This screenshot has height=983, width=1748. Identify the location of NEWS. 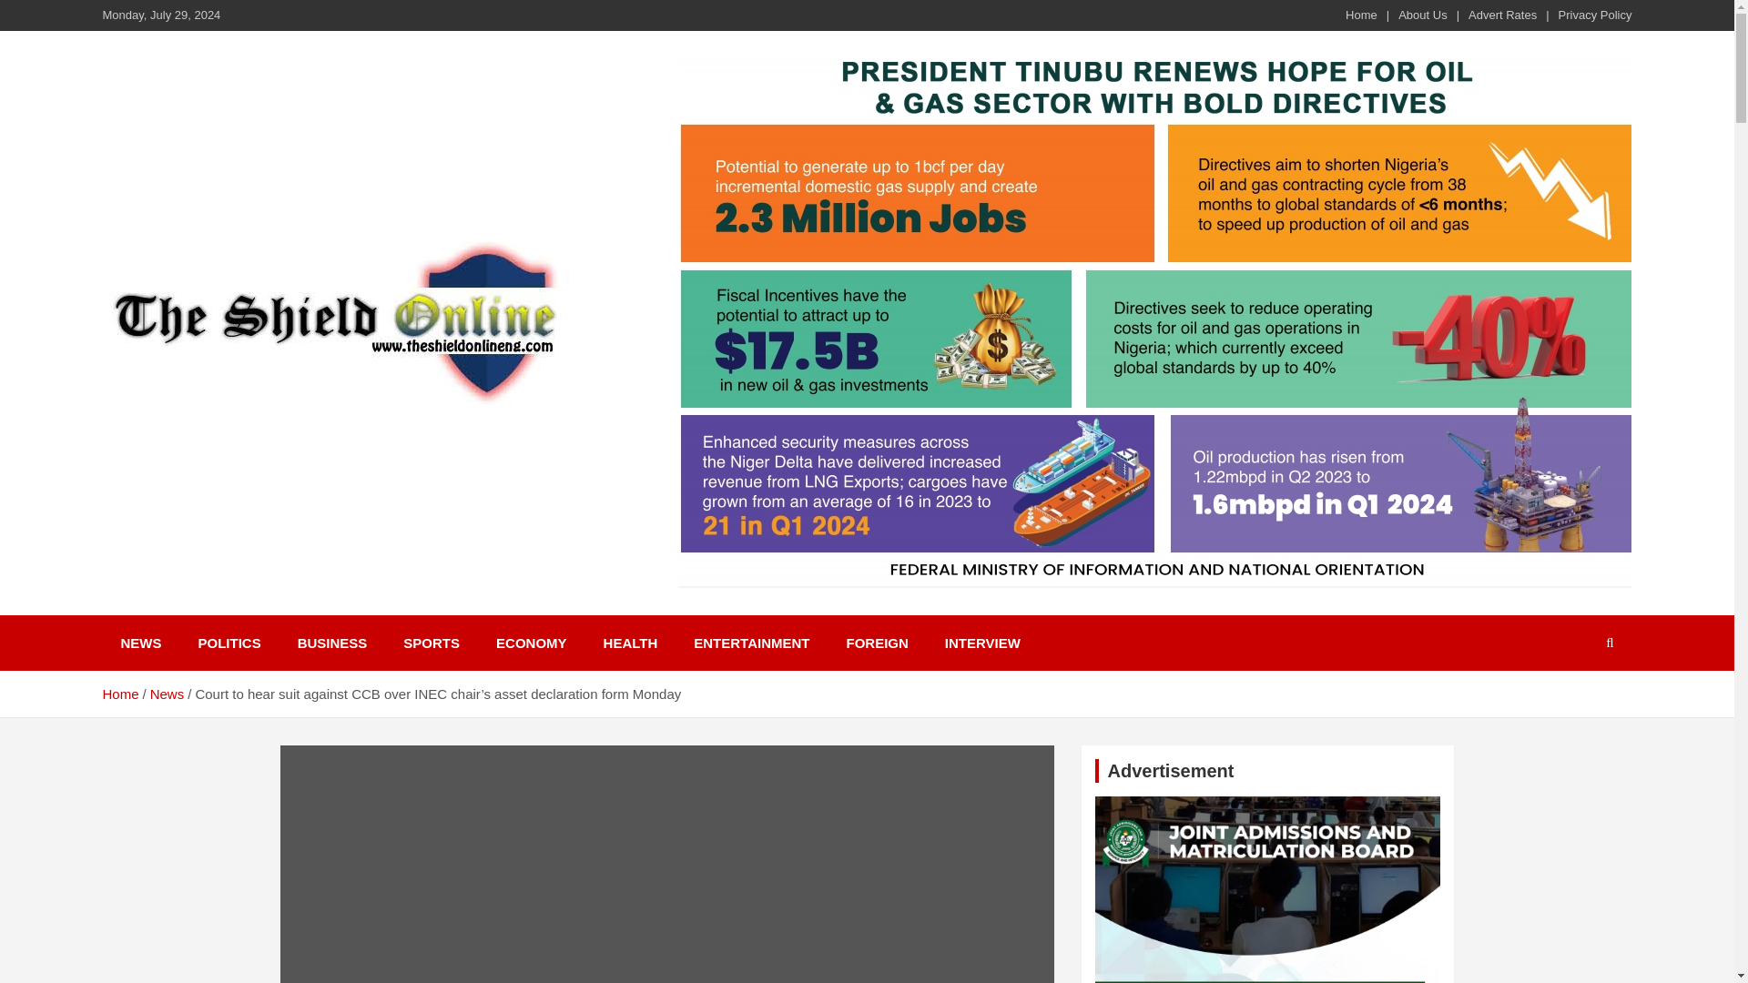
(140, 643).